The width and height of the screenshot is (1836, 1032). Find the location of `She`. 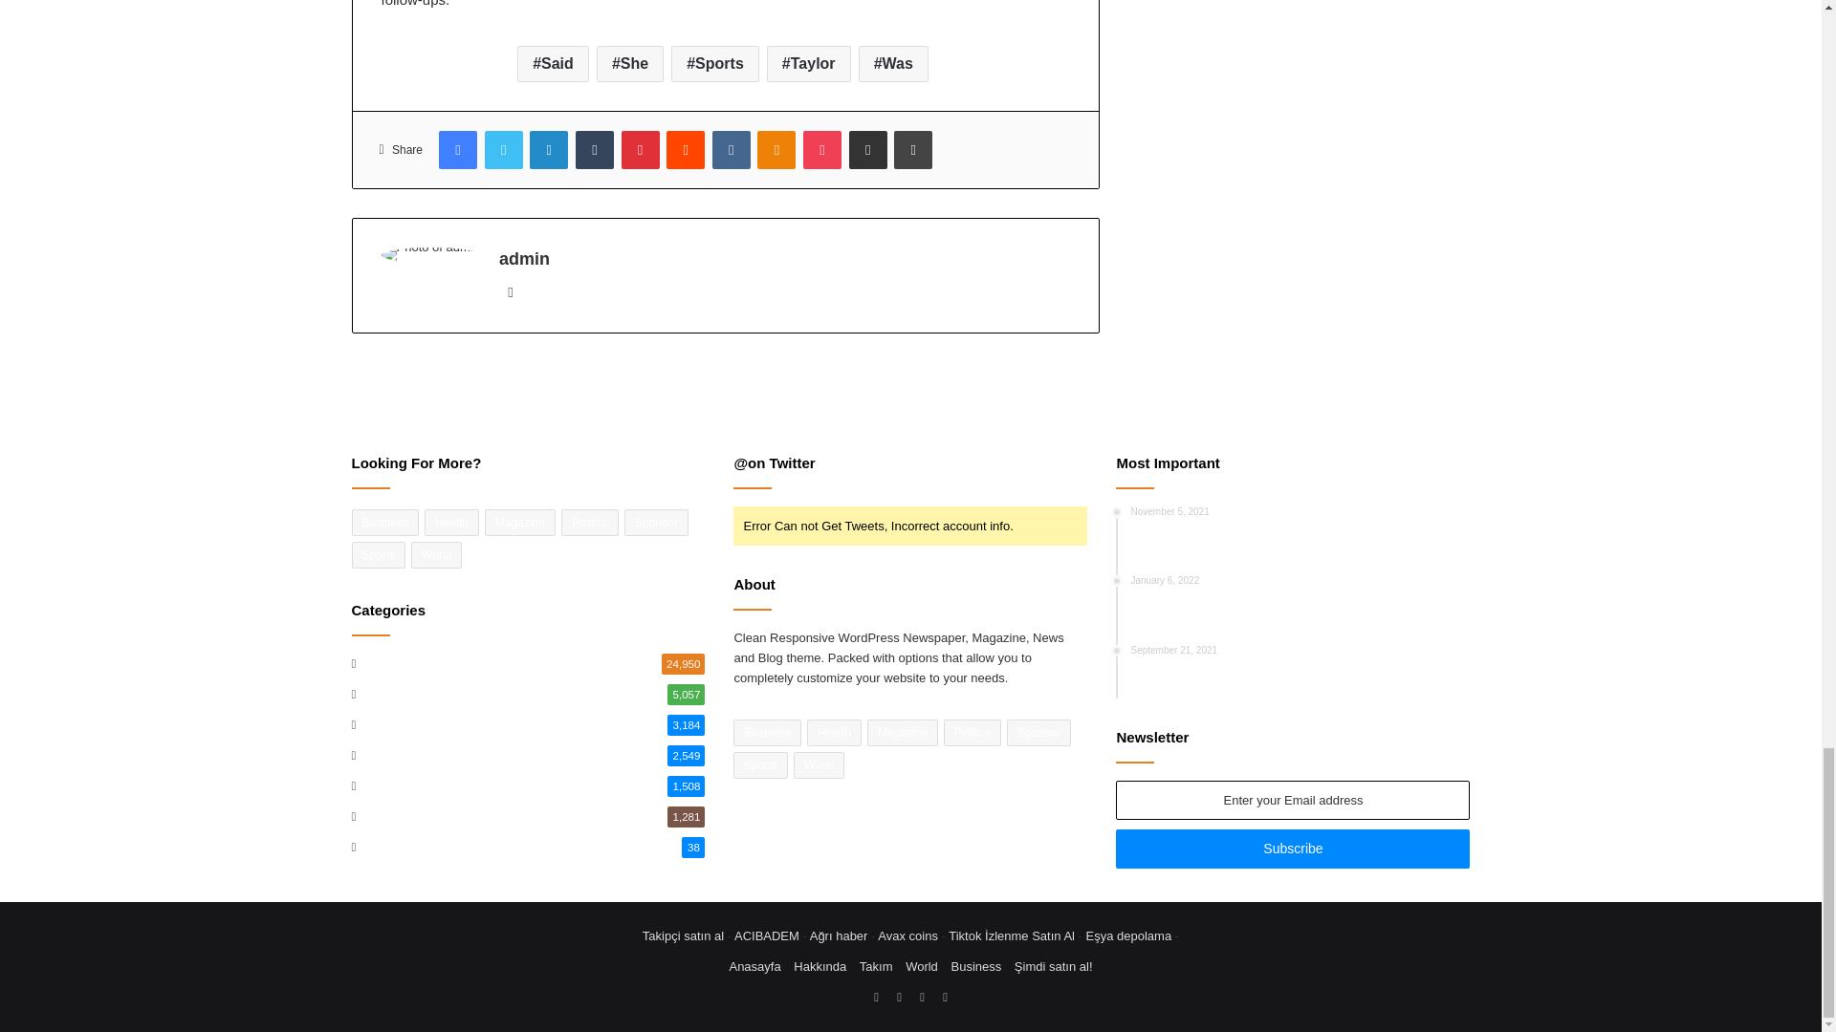

She is located at coordinates (629, 63).